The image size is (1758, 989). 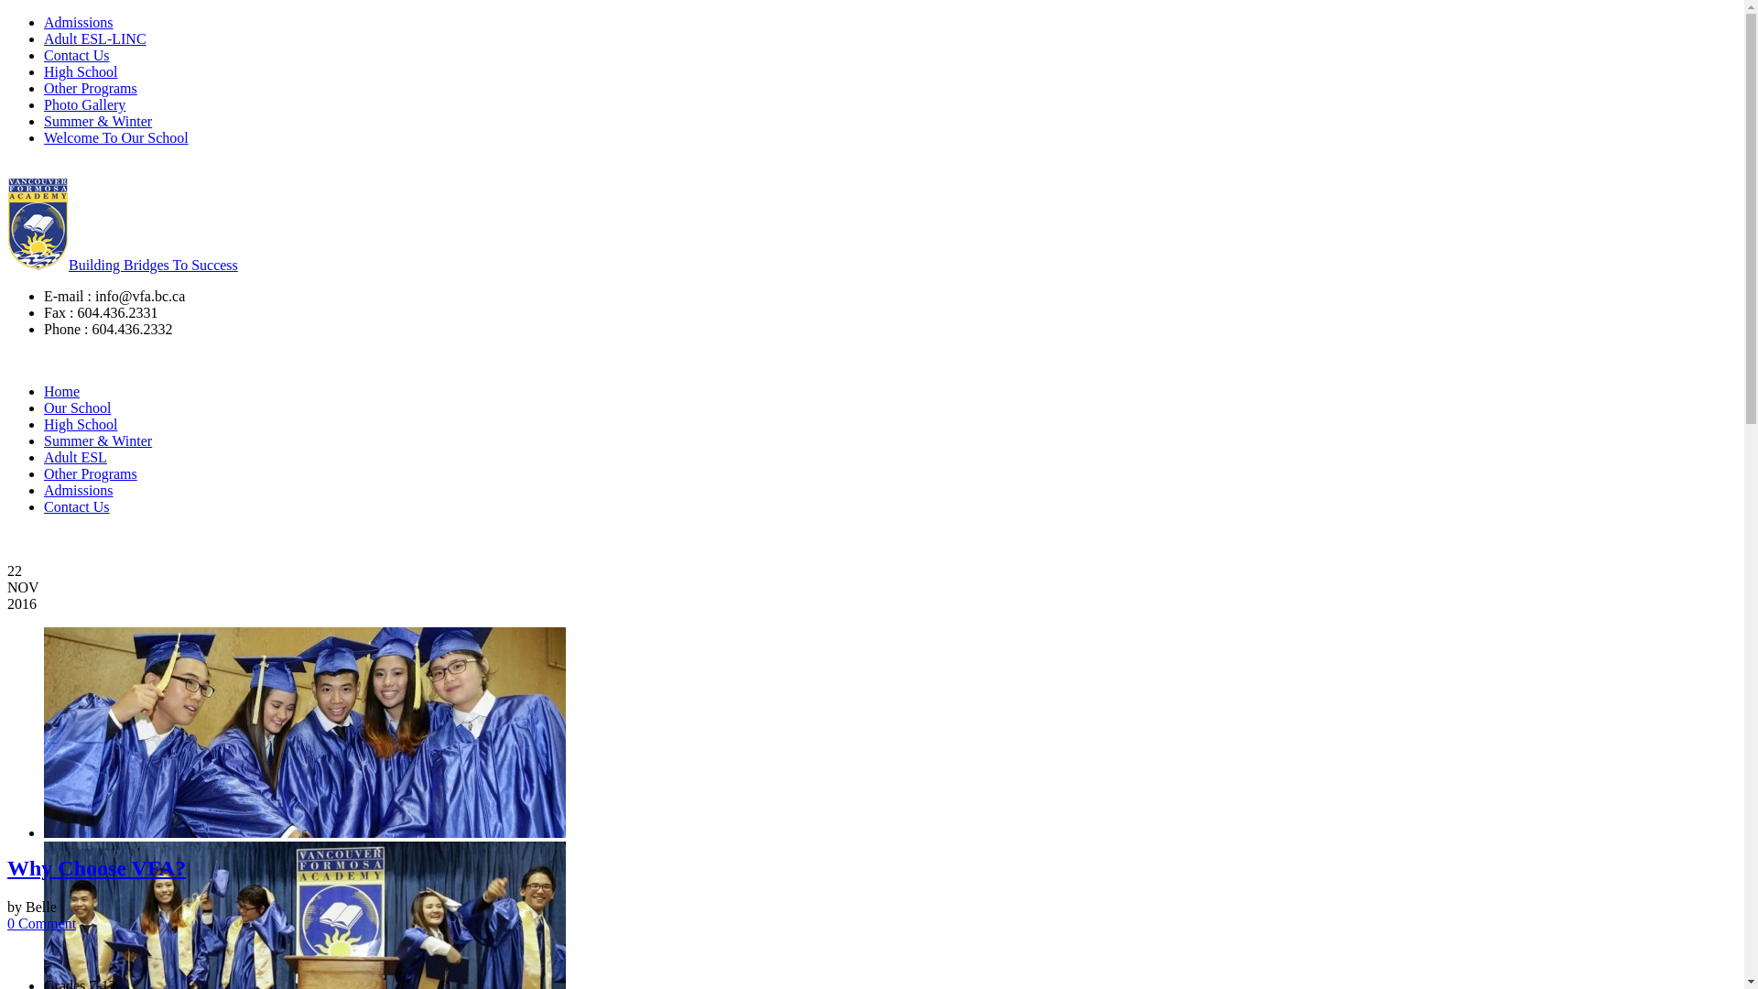 I want to click on Admissions, so click(x=79, y=22).